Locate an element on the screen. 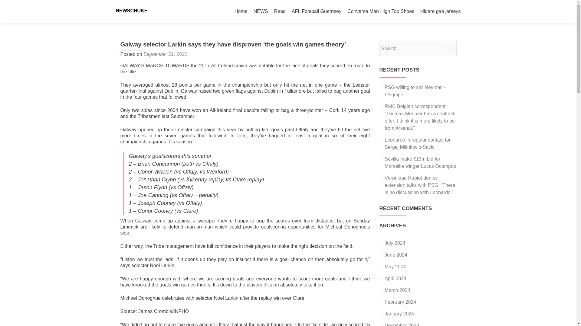  April 2024 is located at coordinates (395, 278).